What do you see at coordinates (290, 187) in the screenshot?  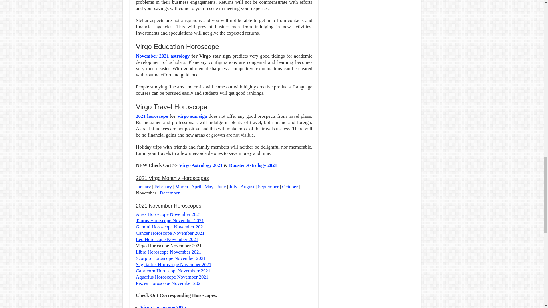 I see `October` at bounding box center [290, 187].